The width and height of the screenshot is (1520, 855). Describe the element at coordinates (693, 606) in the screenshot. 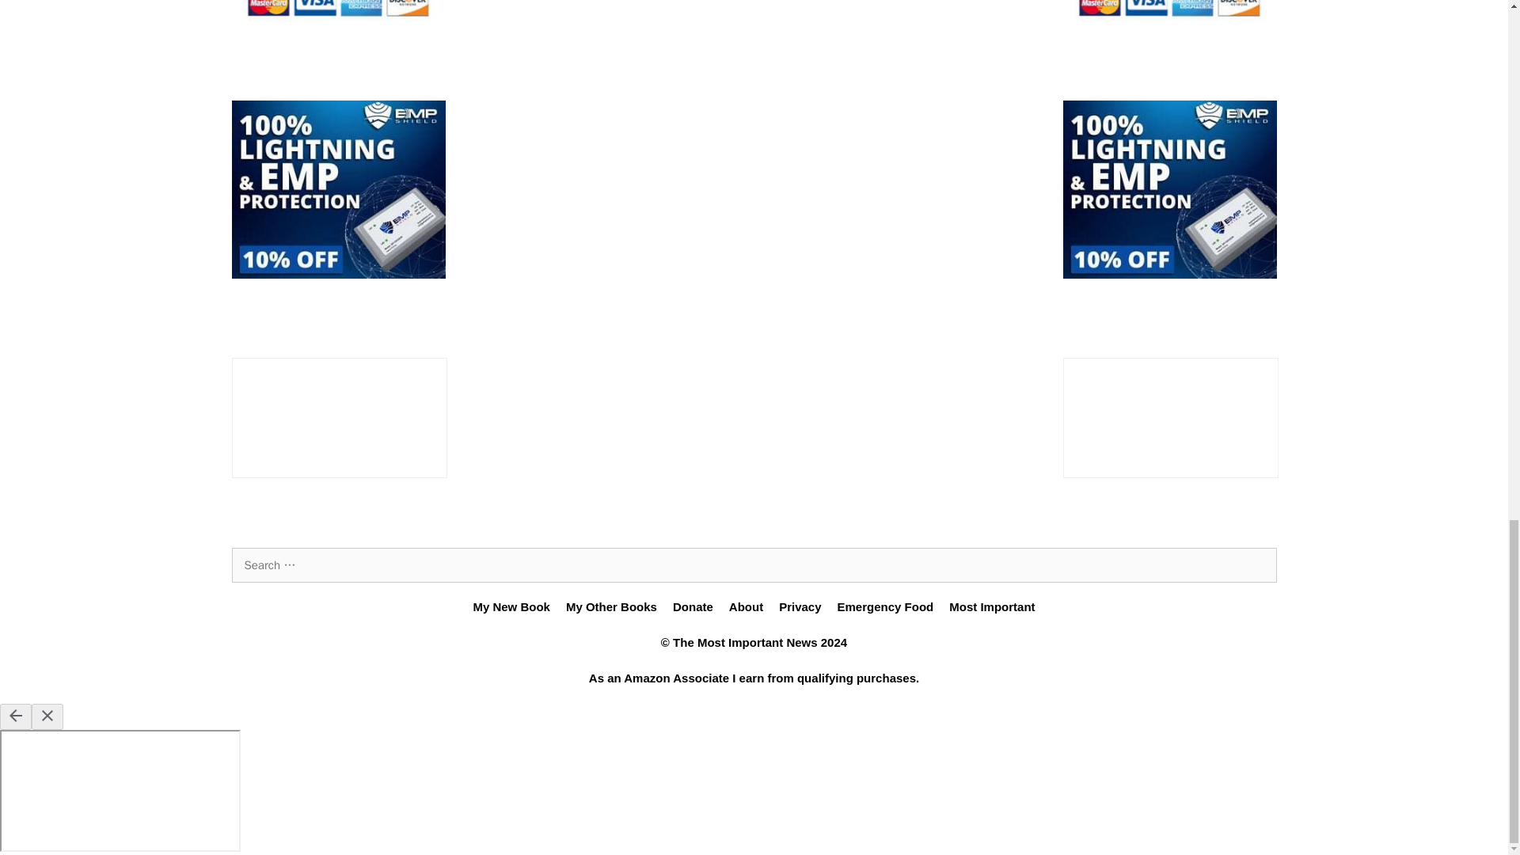

I see `Donate` at that location.